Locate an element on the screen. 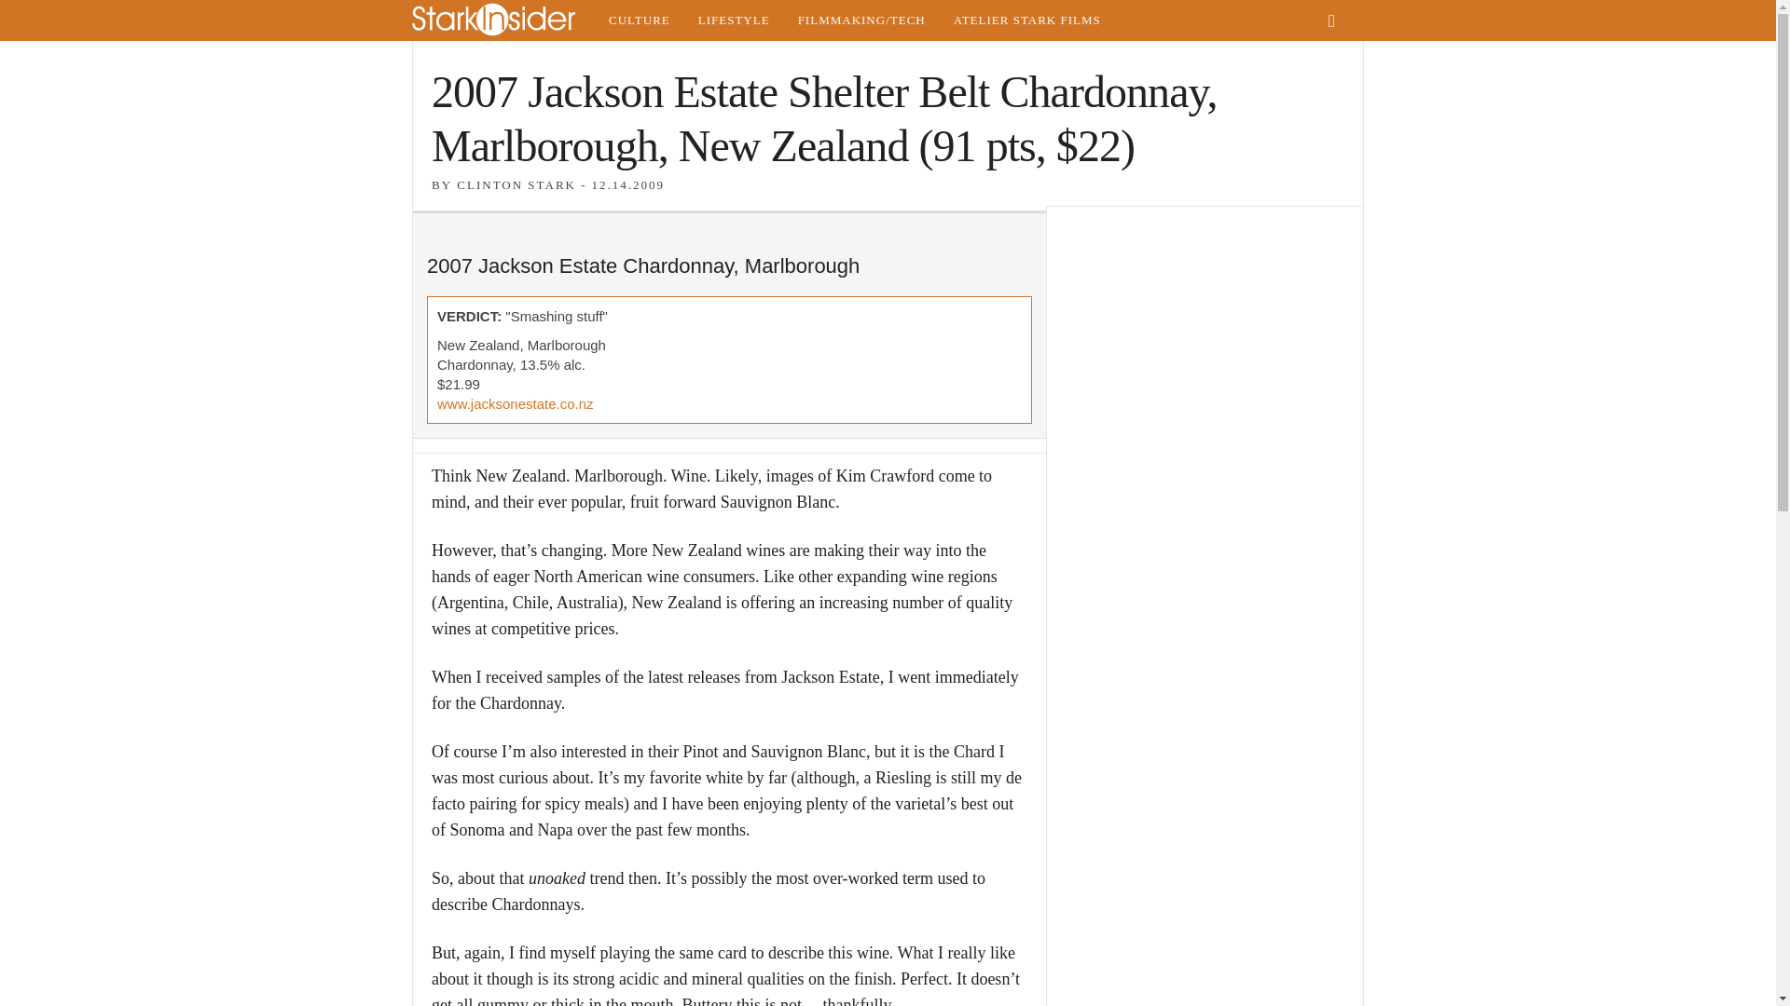 This screenshot has height=1006, width=1790. Tech, gadgets, camera news and reviews from Silicon Valley is located at coordinates (861, 20).